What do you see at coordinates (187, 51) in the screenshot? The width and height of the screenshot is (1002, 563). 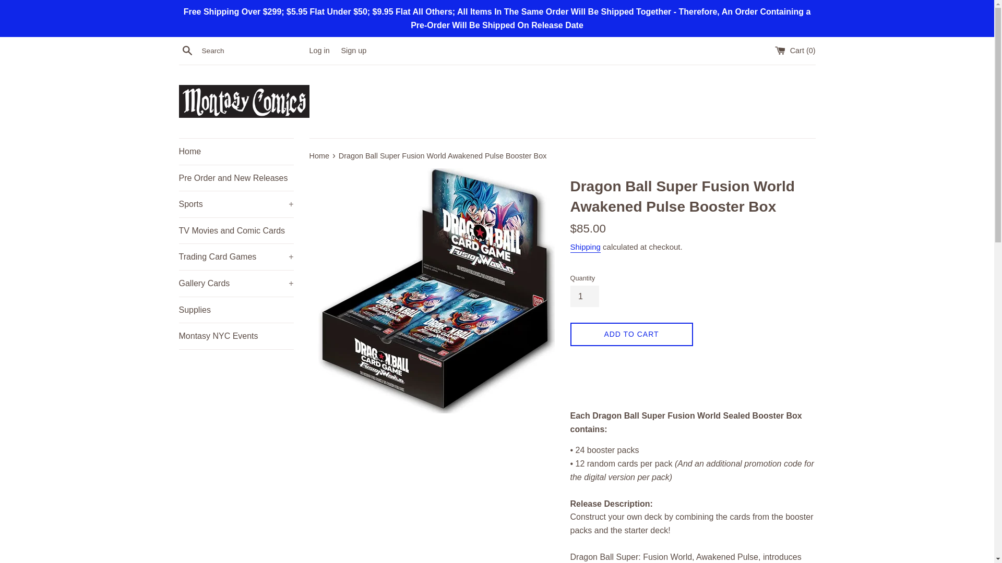 I see `Search` at bounding box center [187, 51].